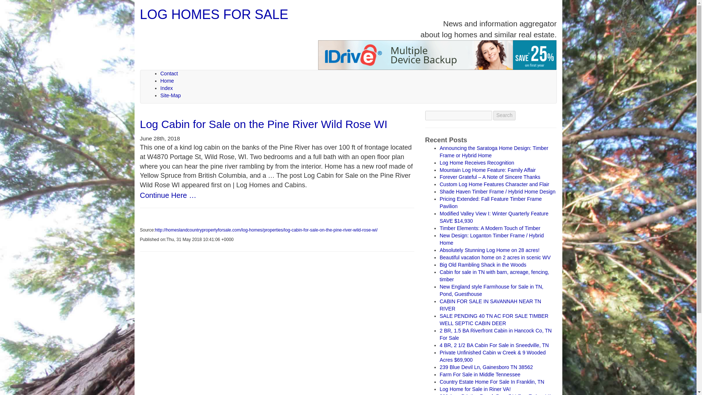 The height and width of the screenshot is (395, 702). Describe the element at coordinates (495, 334) in the screenshot. I see `2 BR, 1.5 BA Riverfront Cabin in Hancock Co, TN For Sale` at that location.